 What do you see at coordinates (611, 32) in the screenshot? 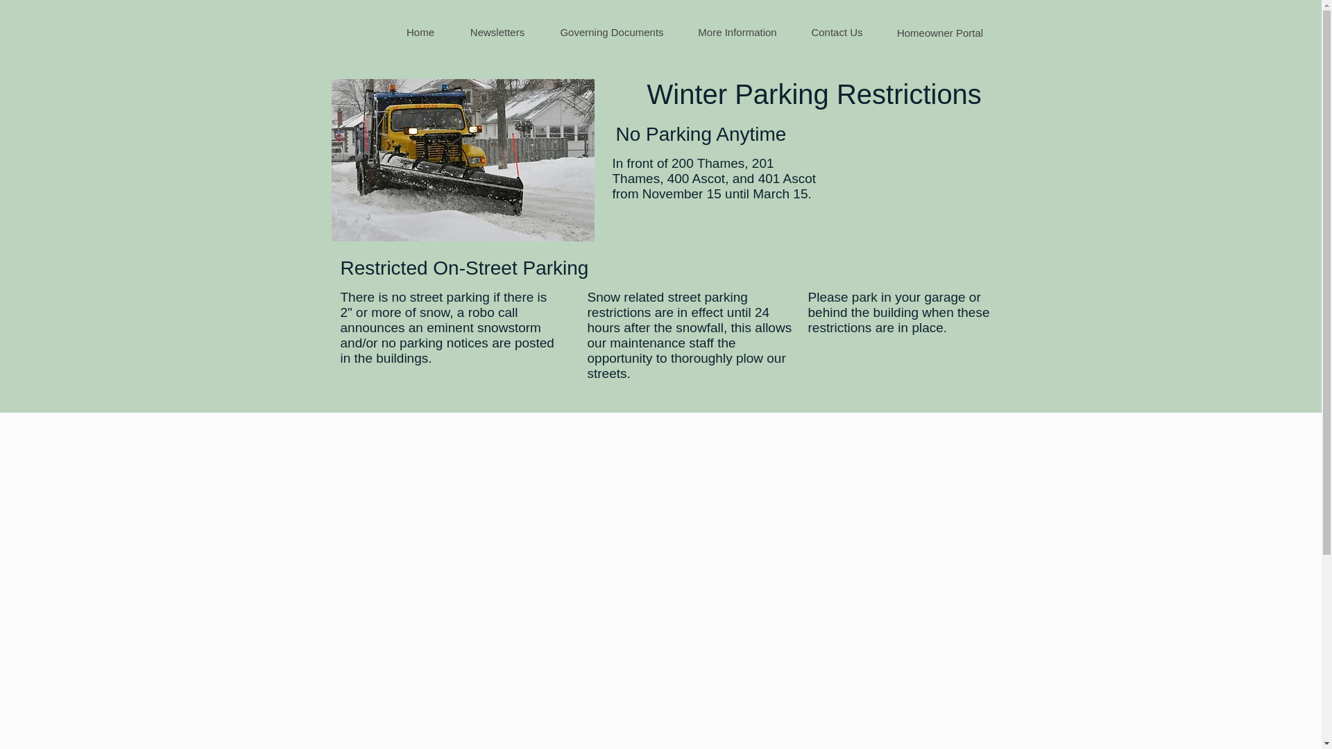
I see `Governing Documents` at bounding box center [611, 32].